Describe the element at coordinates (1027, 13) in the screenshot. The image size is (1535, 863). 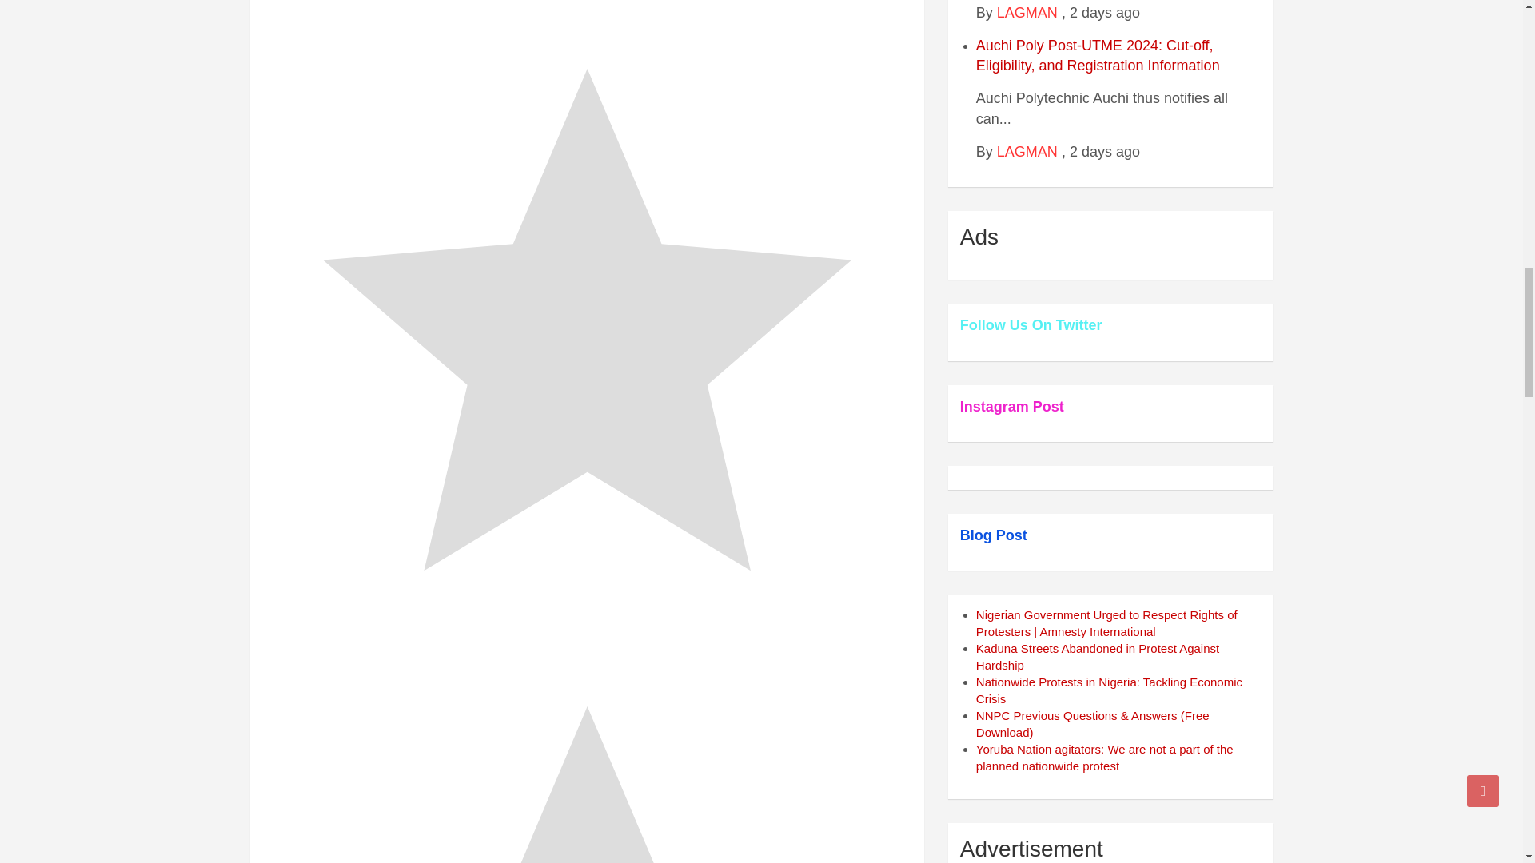
I see `LAGMAN` at that location.